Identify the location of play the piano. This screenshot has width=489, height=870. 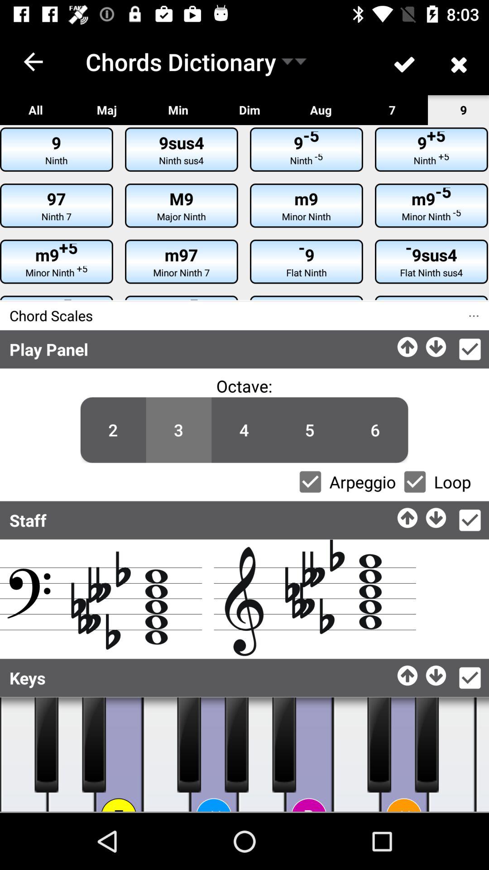
(284, 745).